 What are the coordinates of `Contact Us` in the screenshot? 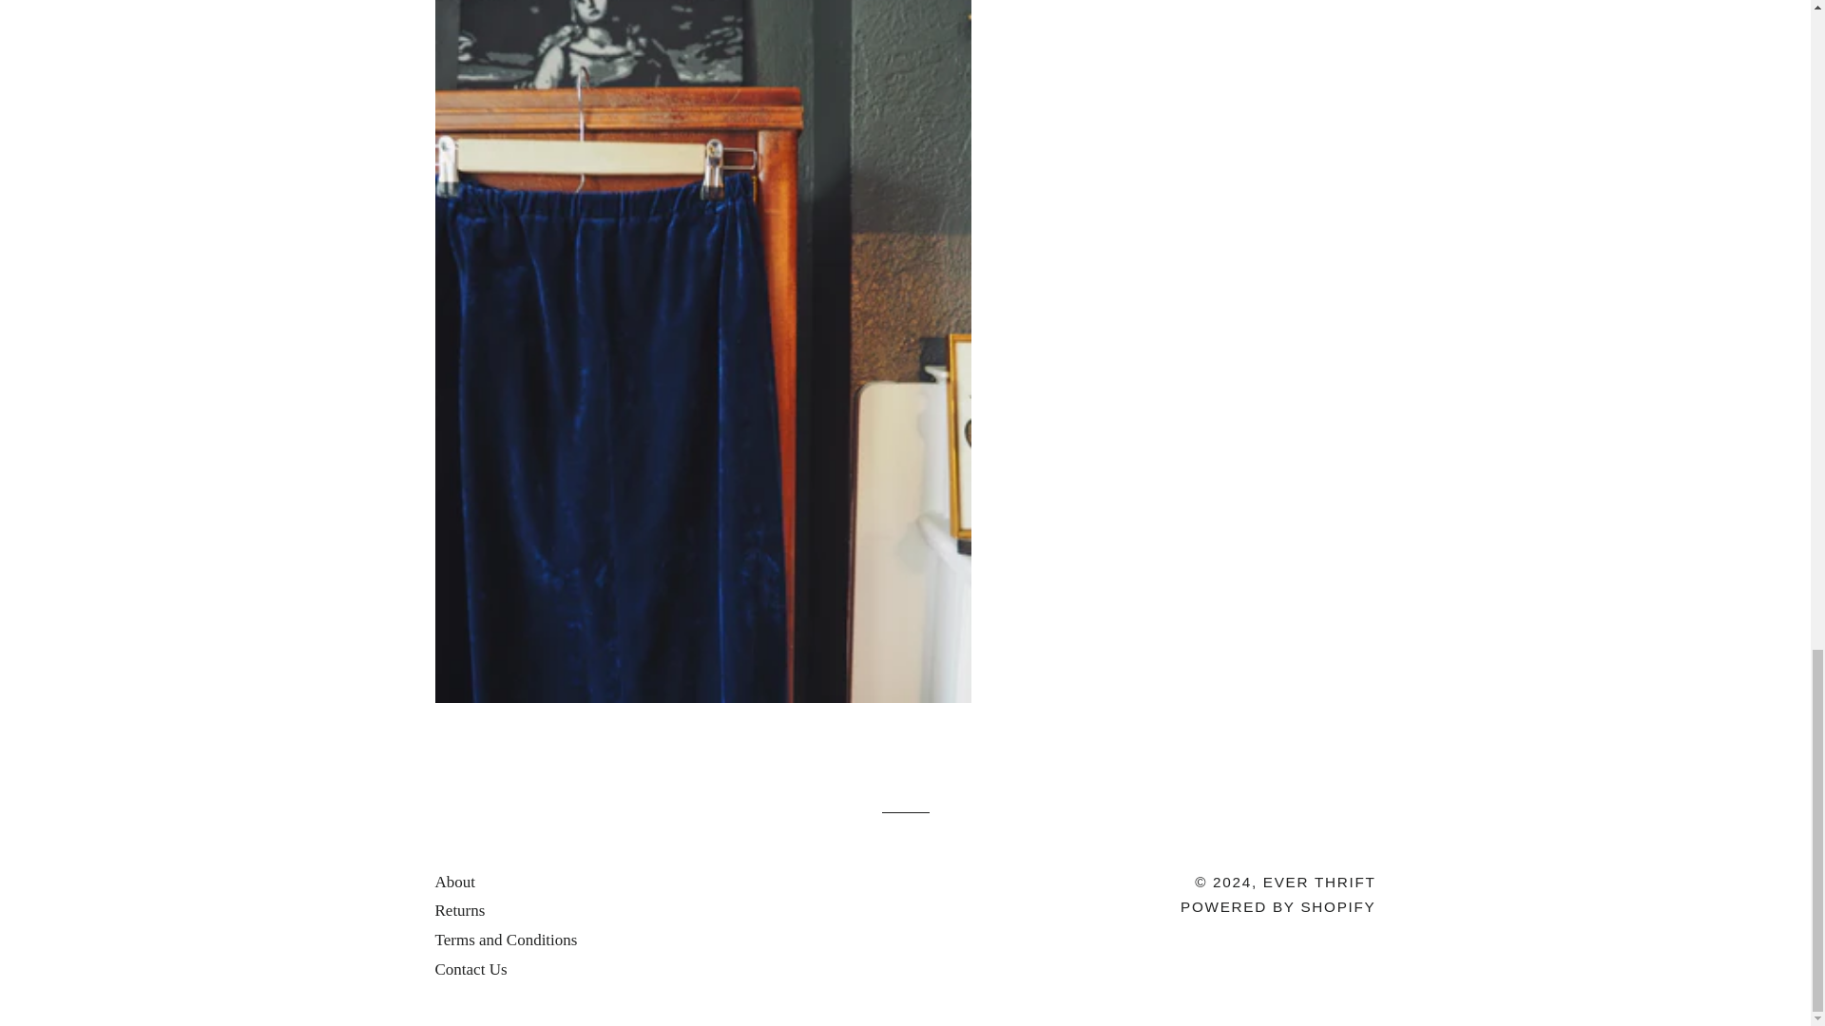 It's located at (471, 969).